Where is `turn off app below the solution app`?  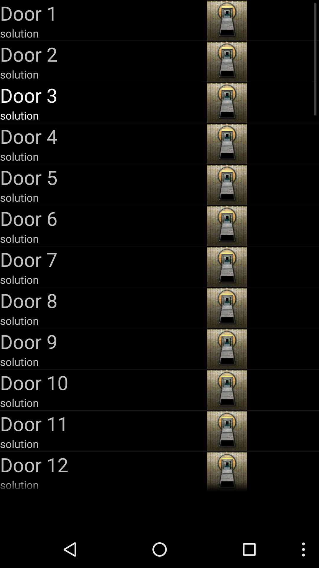
turn off app below the solution app is located at coordinates (103, 464).